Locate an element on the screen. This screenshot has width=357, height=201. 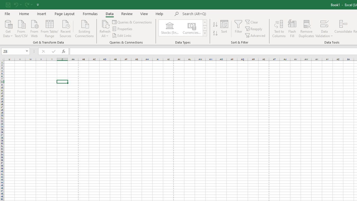
Advanced... is located at coordinates (255, 35).